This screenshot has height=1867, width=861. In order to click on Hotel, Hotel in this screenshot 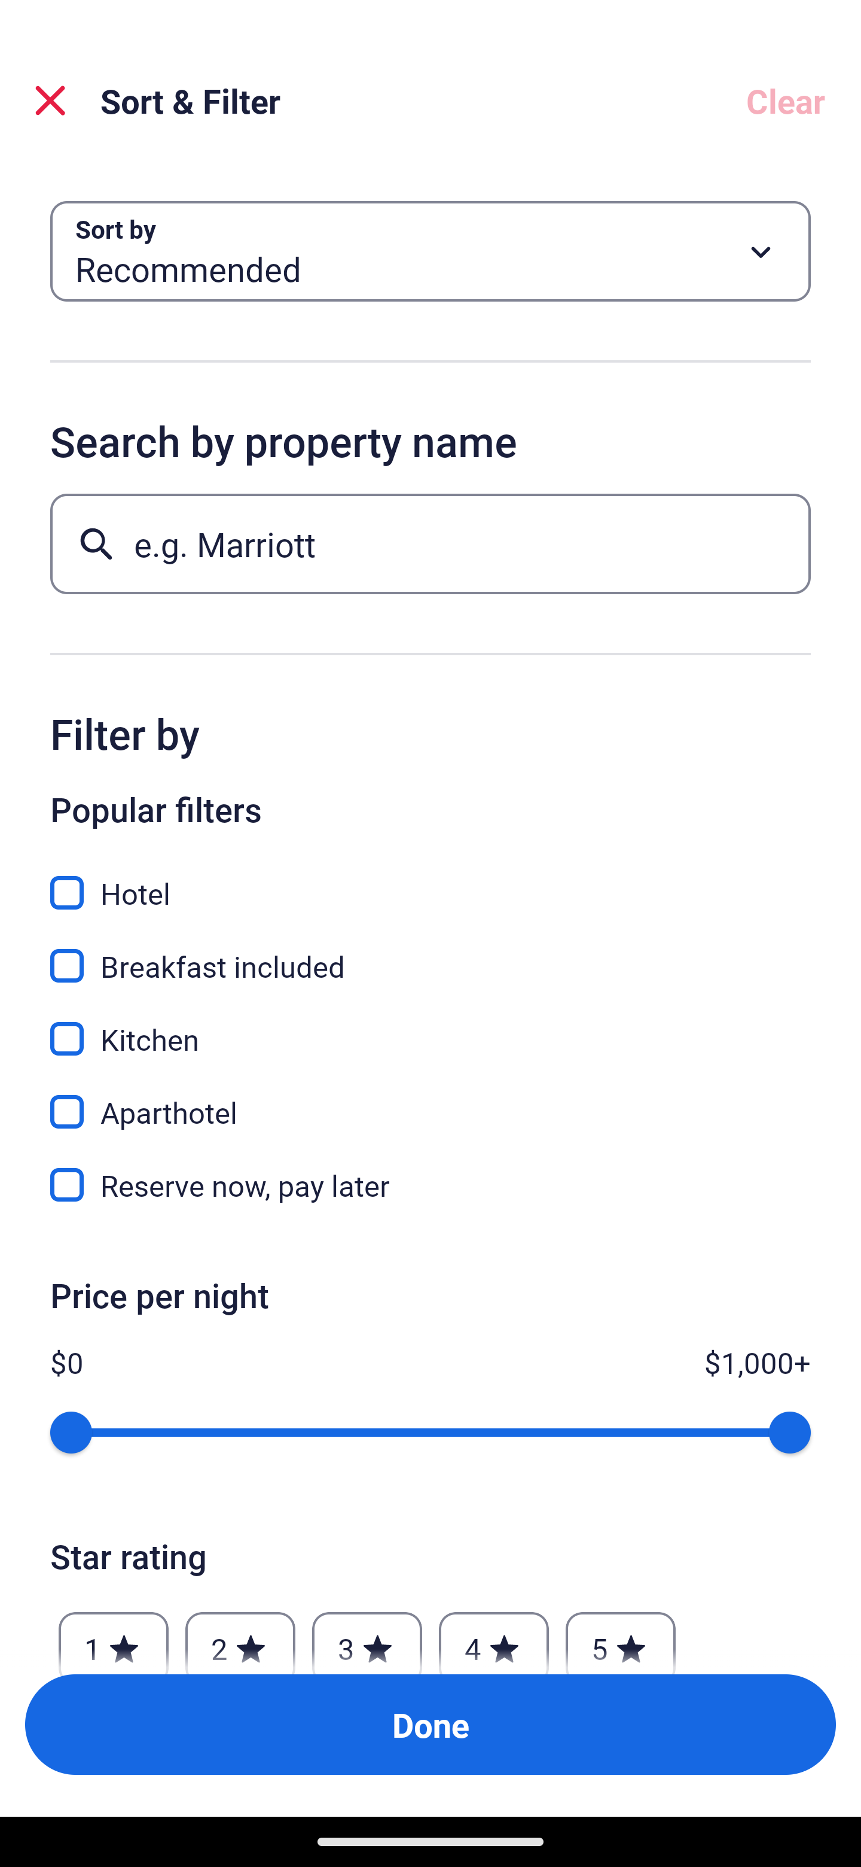, I will do `click(430, 880)`.